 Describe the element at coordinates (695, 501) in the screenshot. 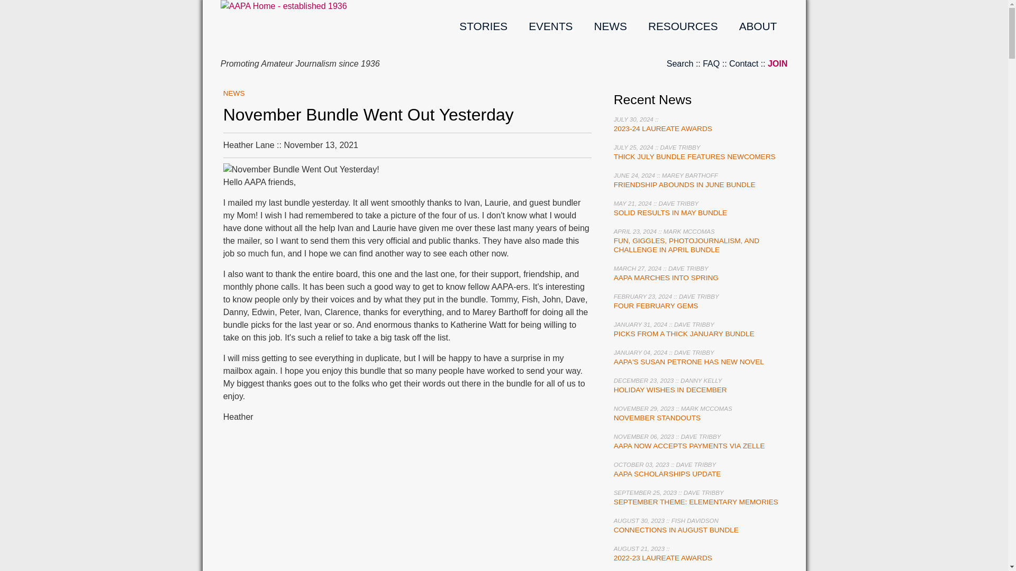

I see `SEPTEMBER THEME: ELEMENTARY MEMORIES` at that location.